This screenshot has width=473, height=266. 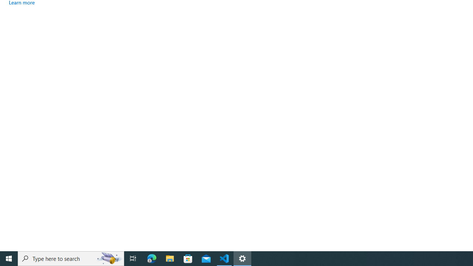 What do you see at coordinates (170, 259) in the screenshot?
I see `File Explorer` at bounding box center [170, 259].